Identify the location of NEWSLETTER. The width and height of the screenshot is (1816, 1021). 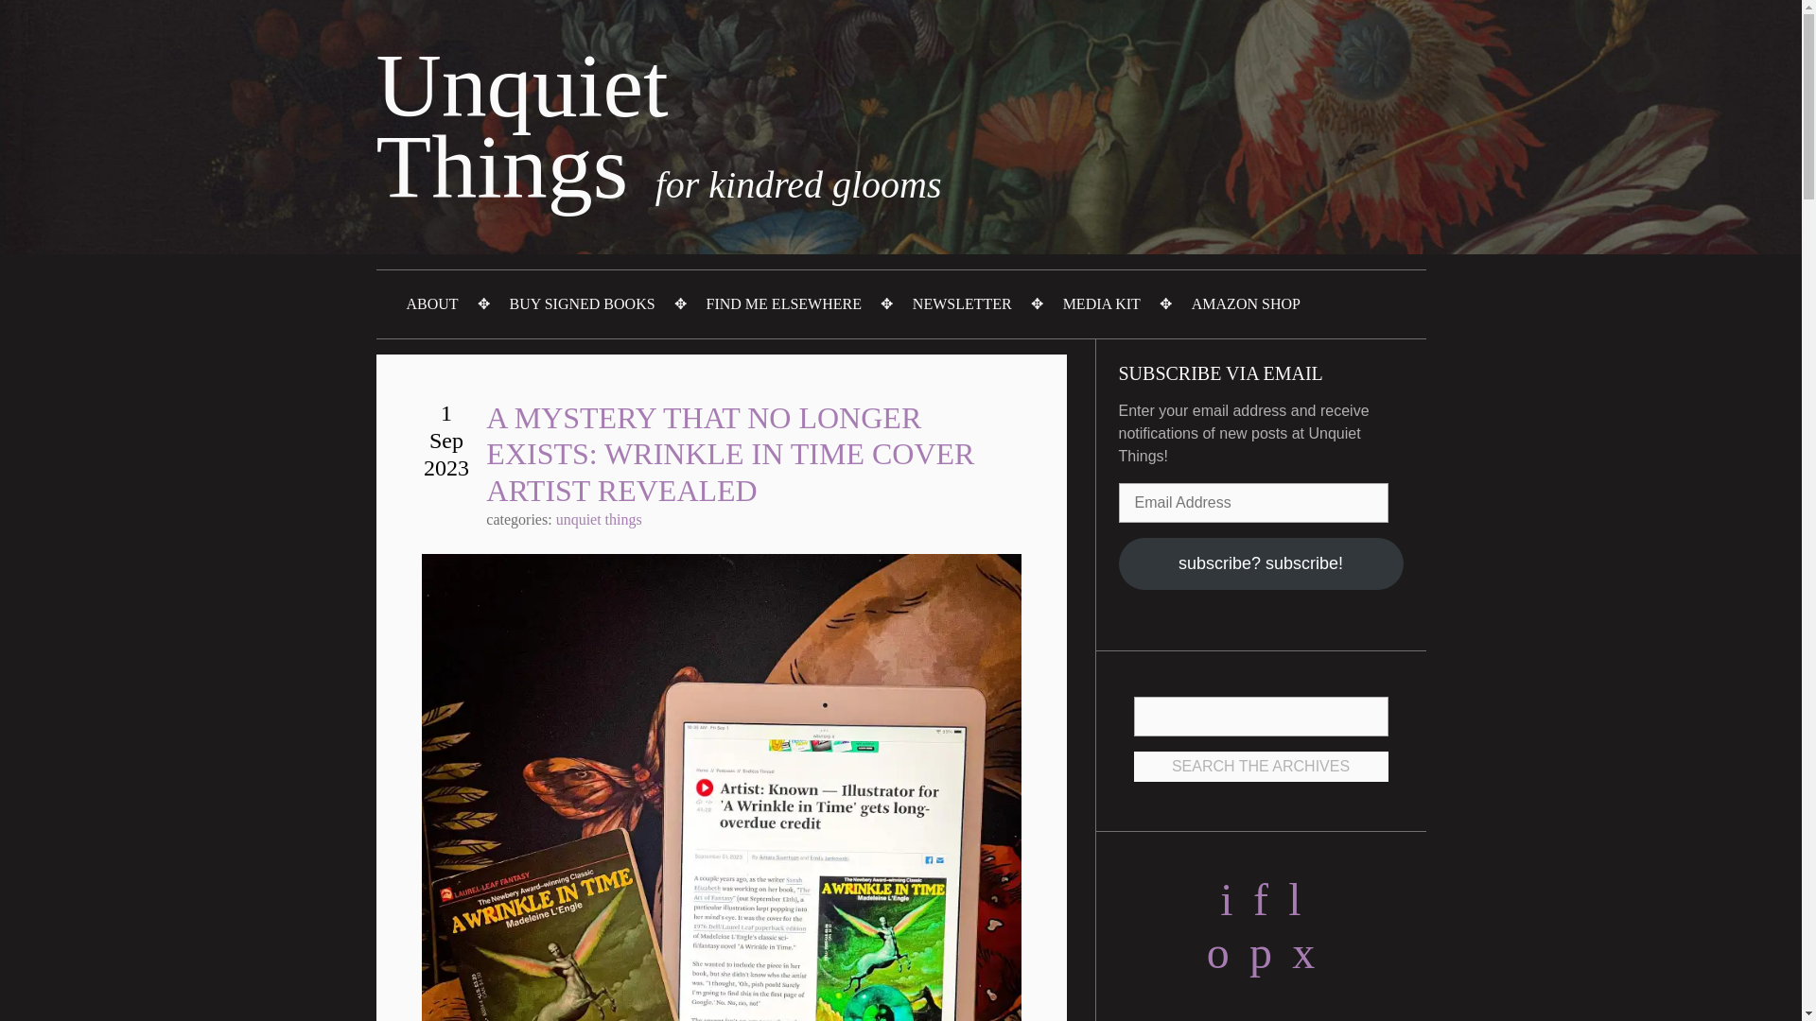
(962, 304).